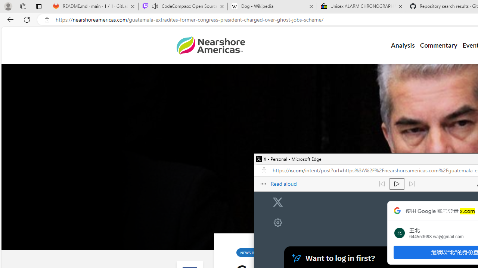 Image resolution: width=478 pixels, height=268 pixels. I want to click on Nearshore Americas, so click(211, 45).